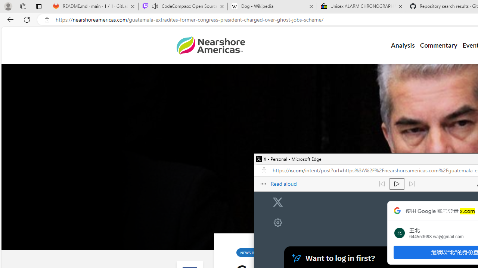 Image resolution: width=478 pixels, height=268 pixels. I want to click on Nearshore Americas, so click(211, 45).